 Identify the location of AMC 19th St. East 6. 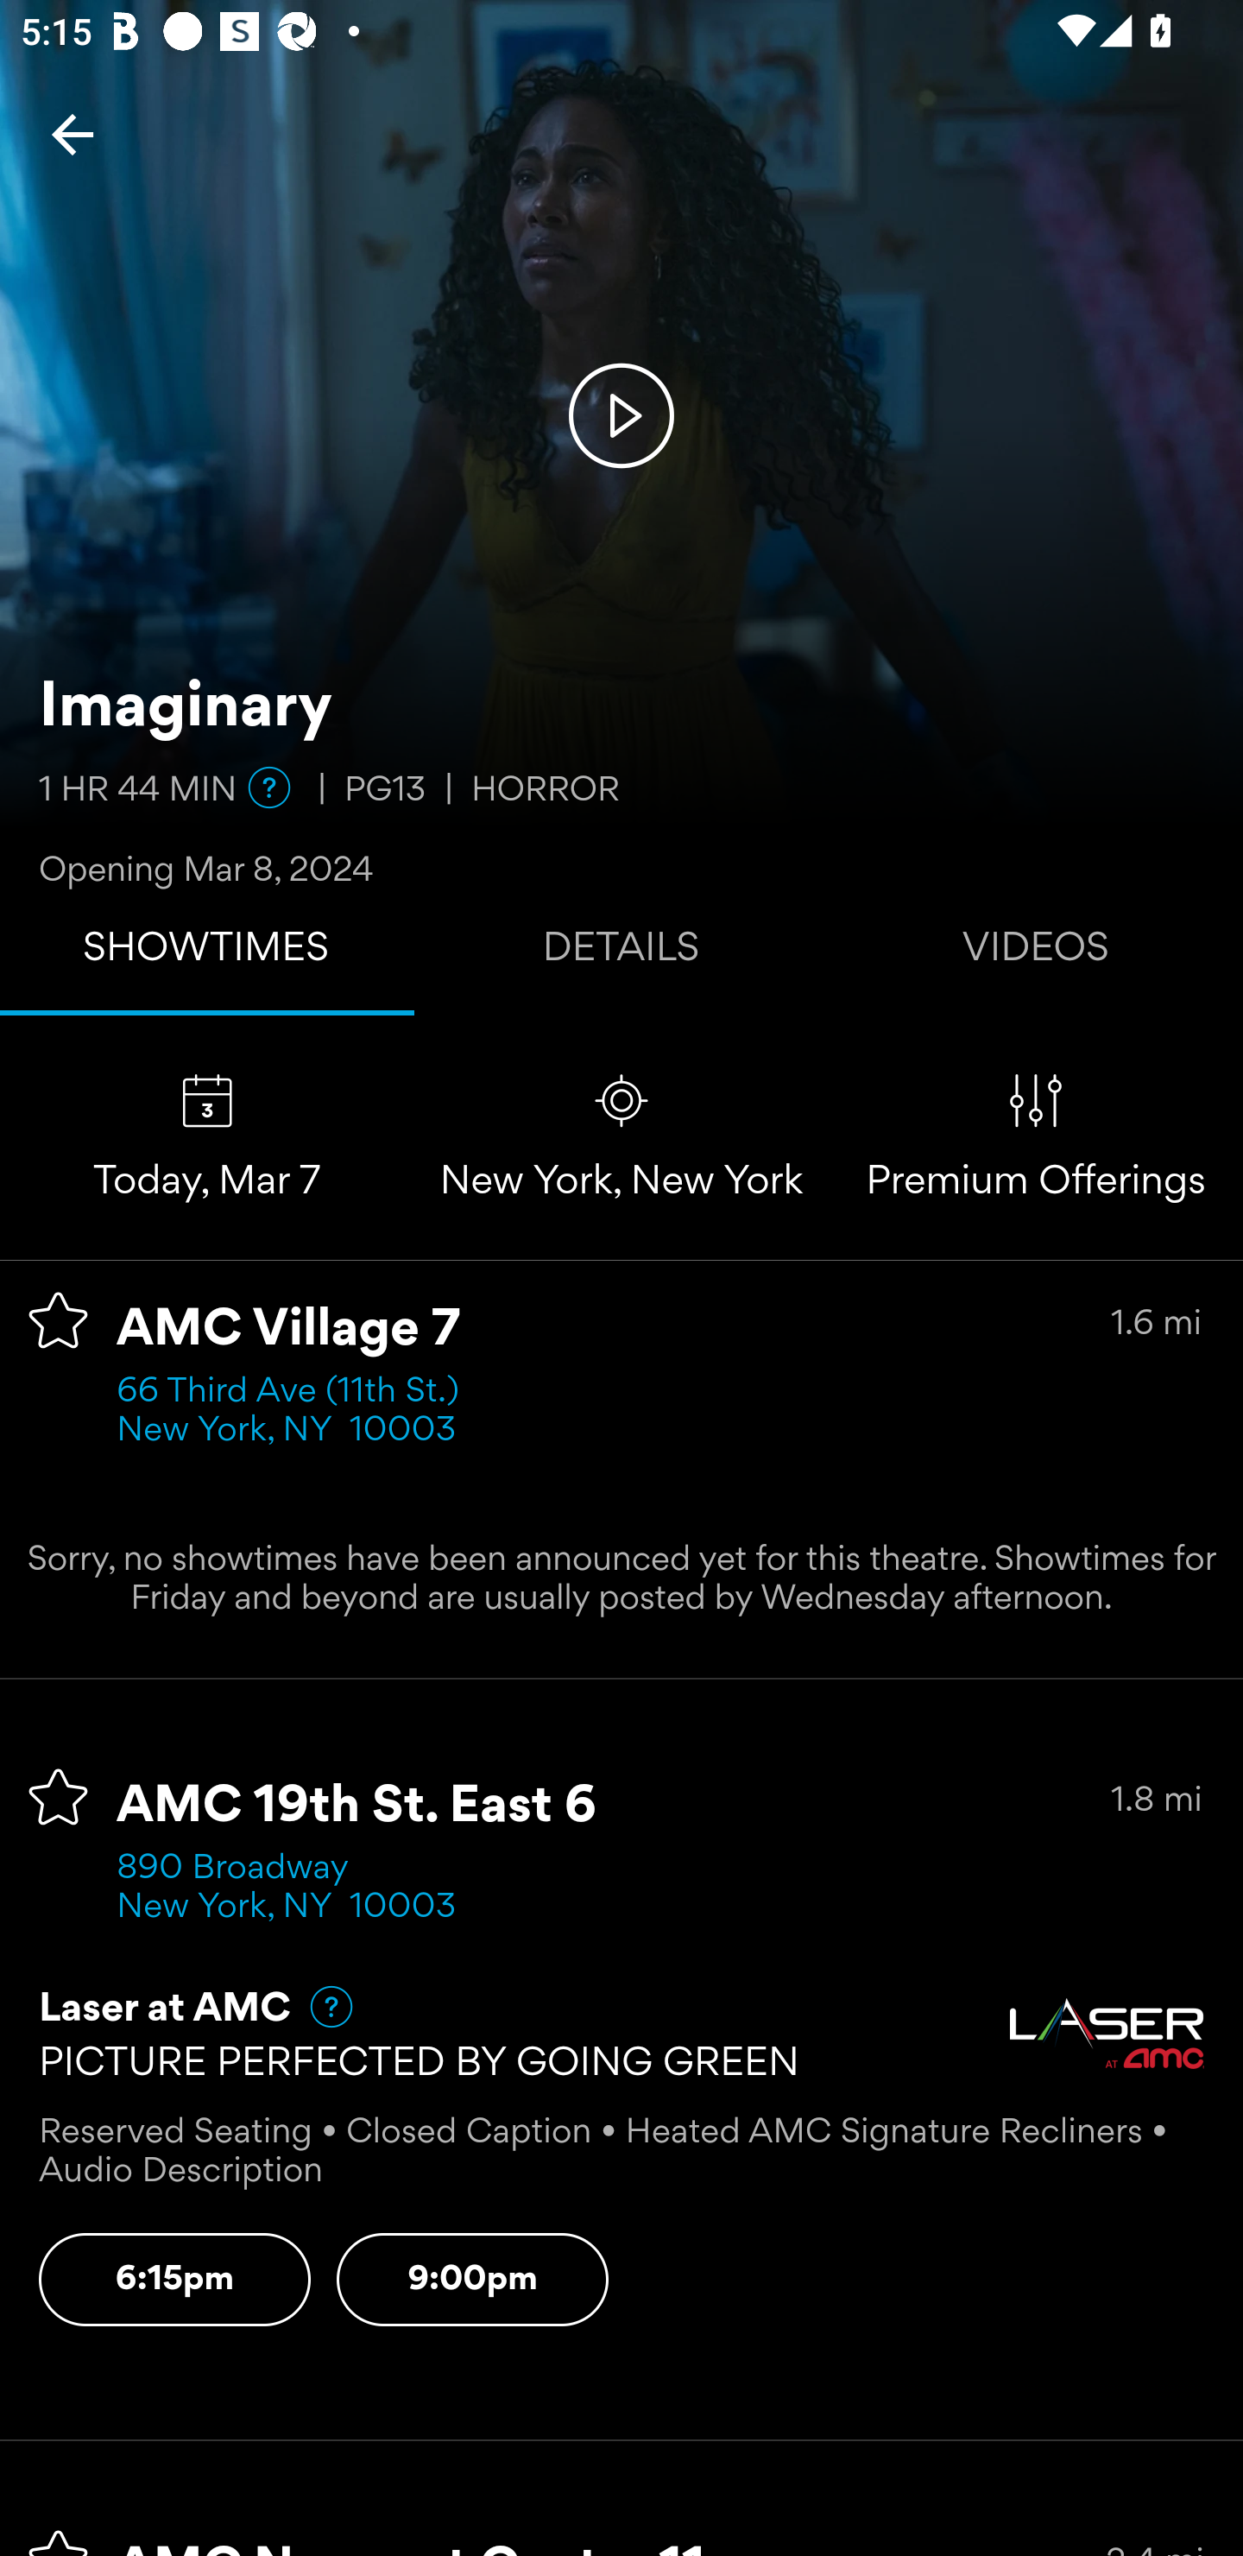
(357, 1806).